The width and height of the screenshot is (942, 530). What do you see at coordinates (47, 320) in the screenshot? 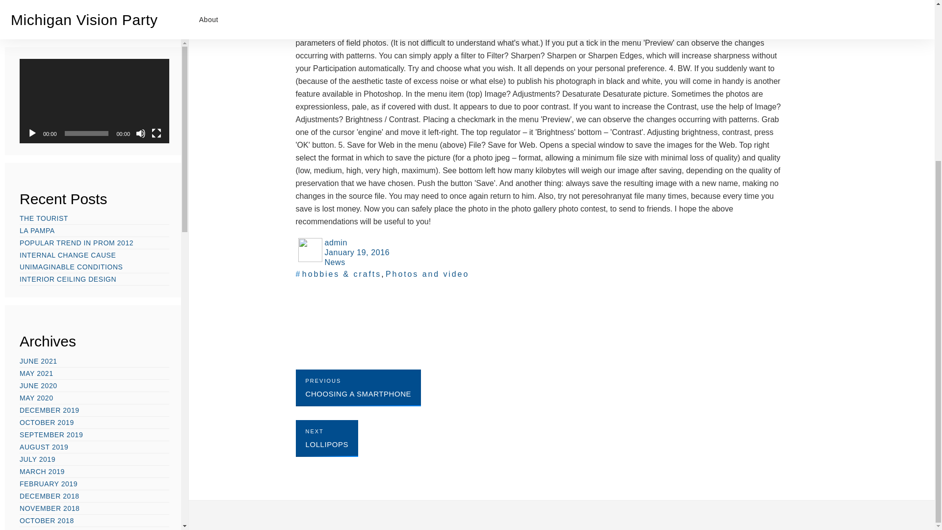
I see `OCTOBER 2017` at bounding box center [47, 320].